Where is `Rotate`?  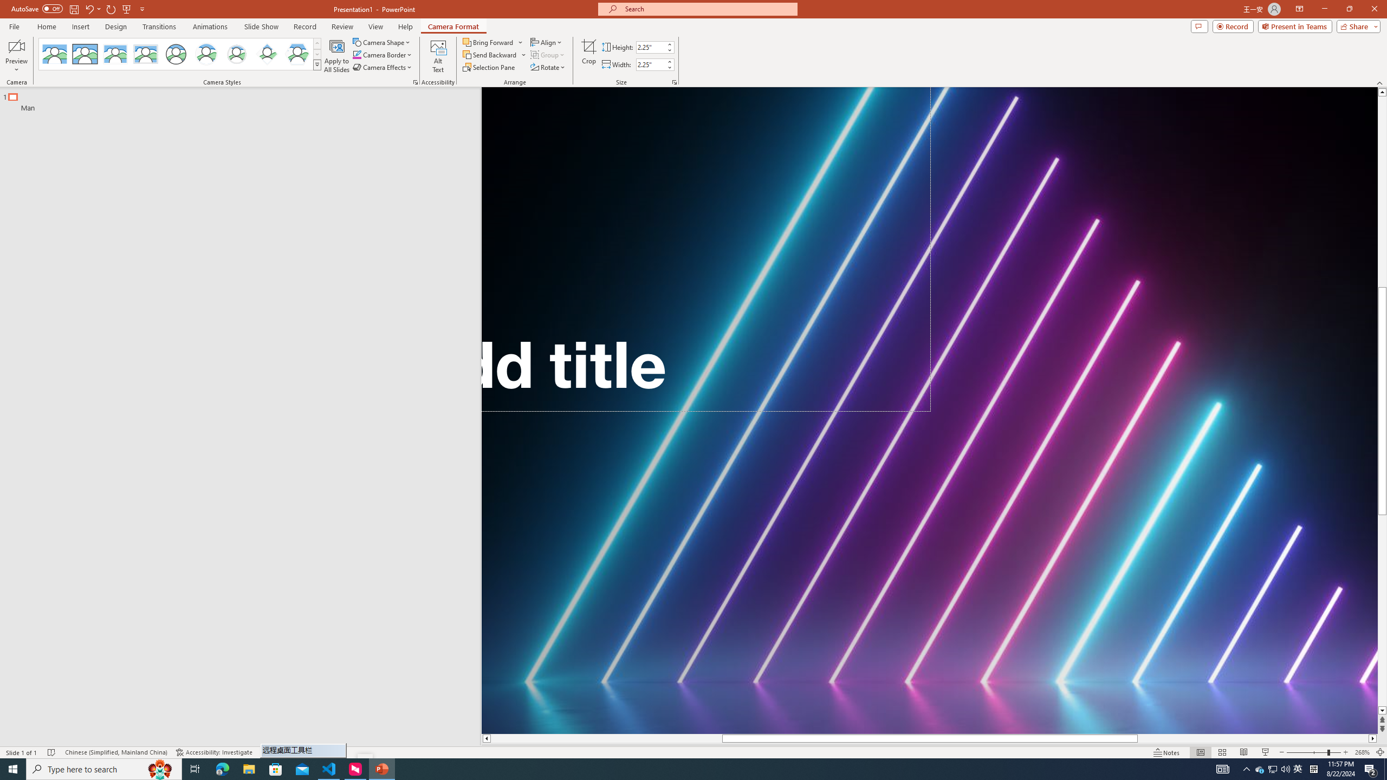 Rotate is located at coordinates (548, 67).